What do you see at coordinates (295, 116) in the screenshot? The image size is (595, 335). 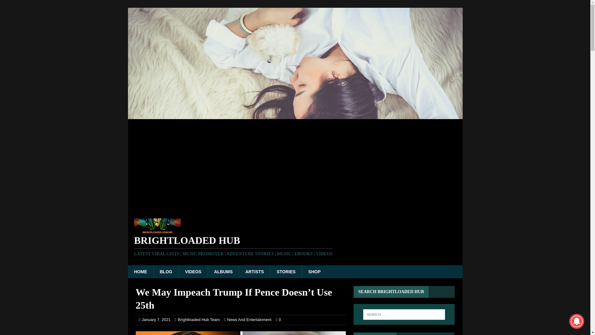 I see `Brightloaded Hub` at bounding box center [295, 116].